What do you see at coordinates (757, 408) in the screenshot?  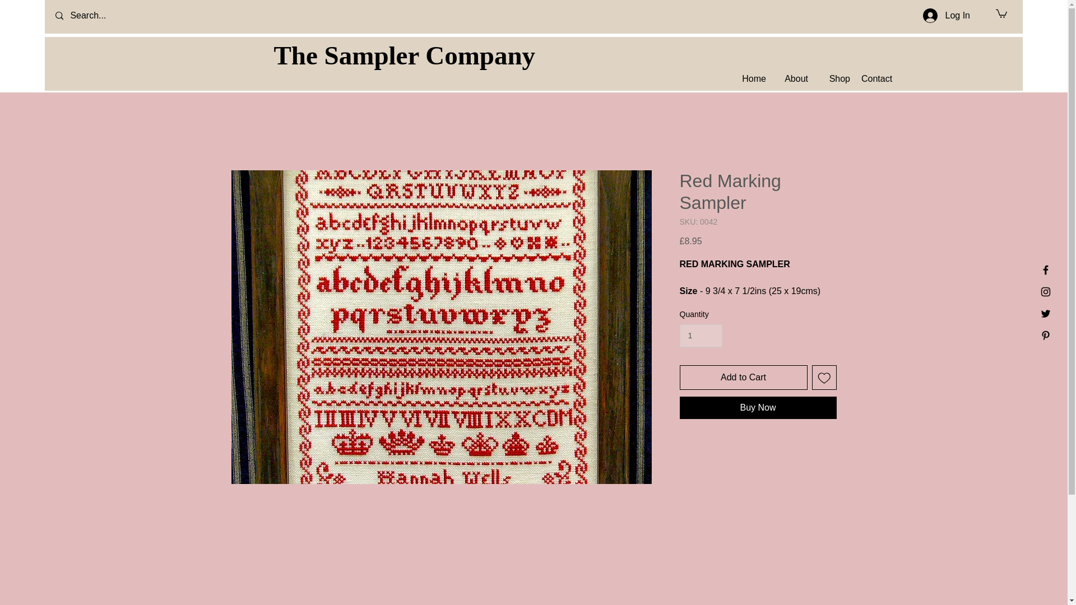 I see `Buy Now` at bounding box center [757, 408].